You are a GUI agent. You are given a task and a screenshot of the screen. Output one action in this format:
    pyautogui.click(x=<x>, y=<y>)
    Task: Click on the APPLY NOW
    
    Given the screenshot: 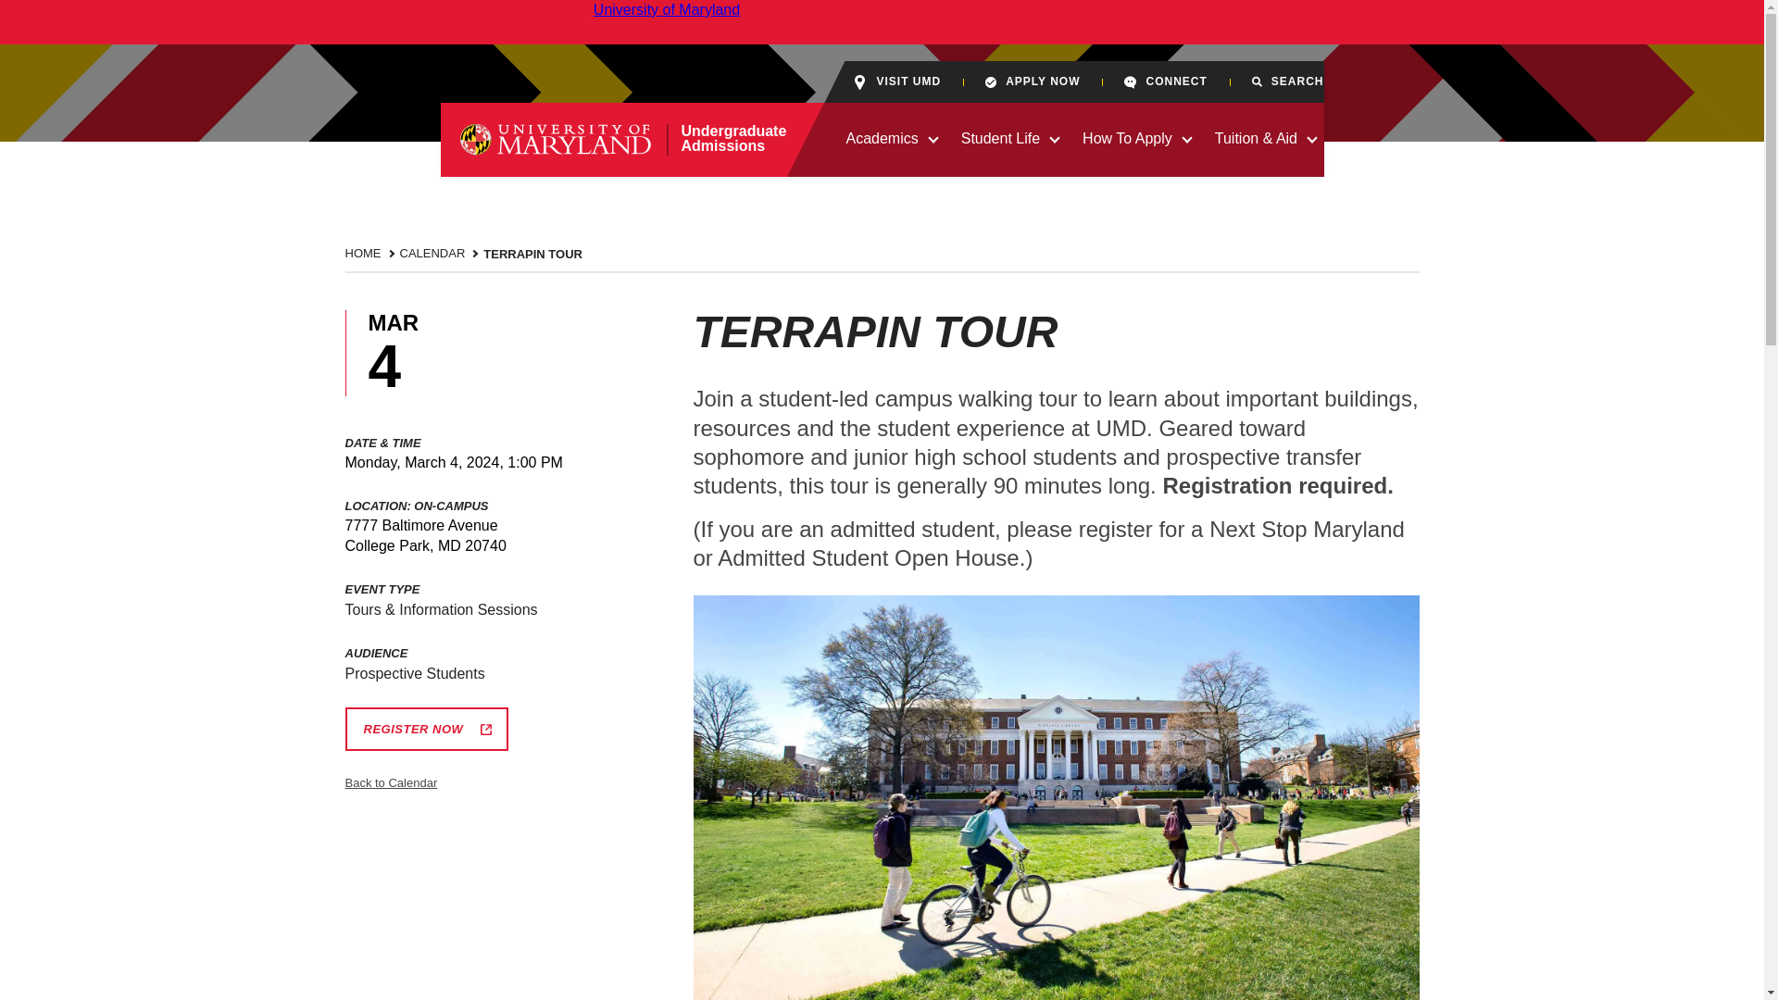 What is the action you would take?
    pyautogui.click(x=1032, y=81)
    